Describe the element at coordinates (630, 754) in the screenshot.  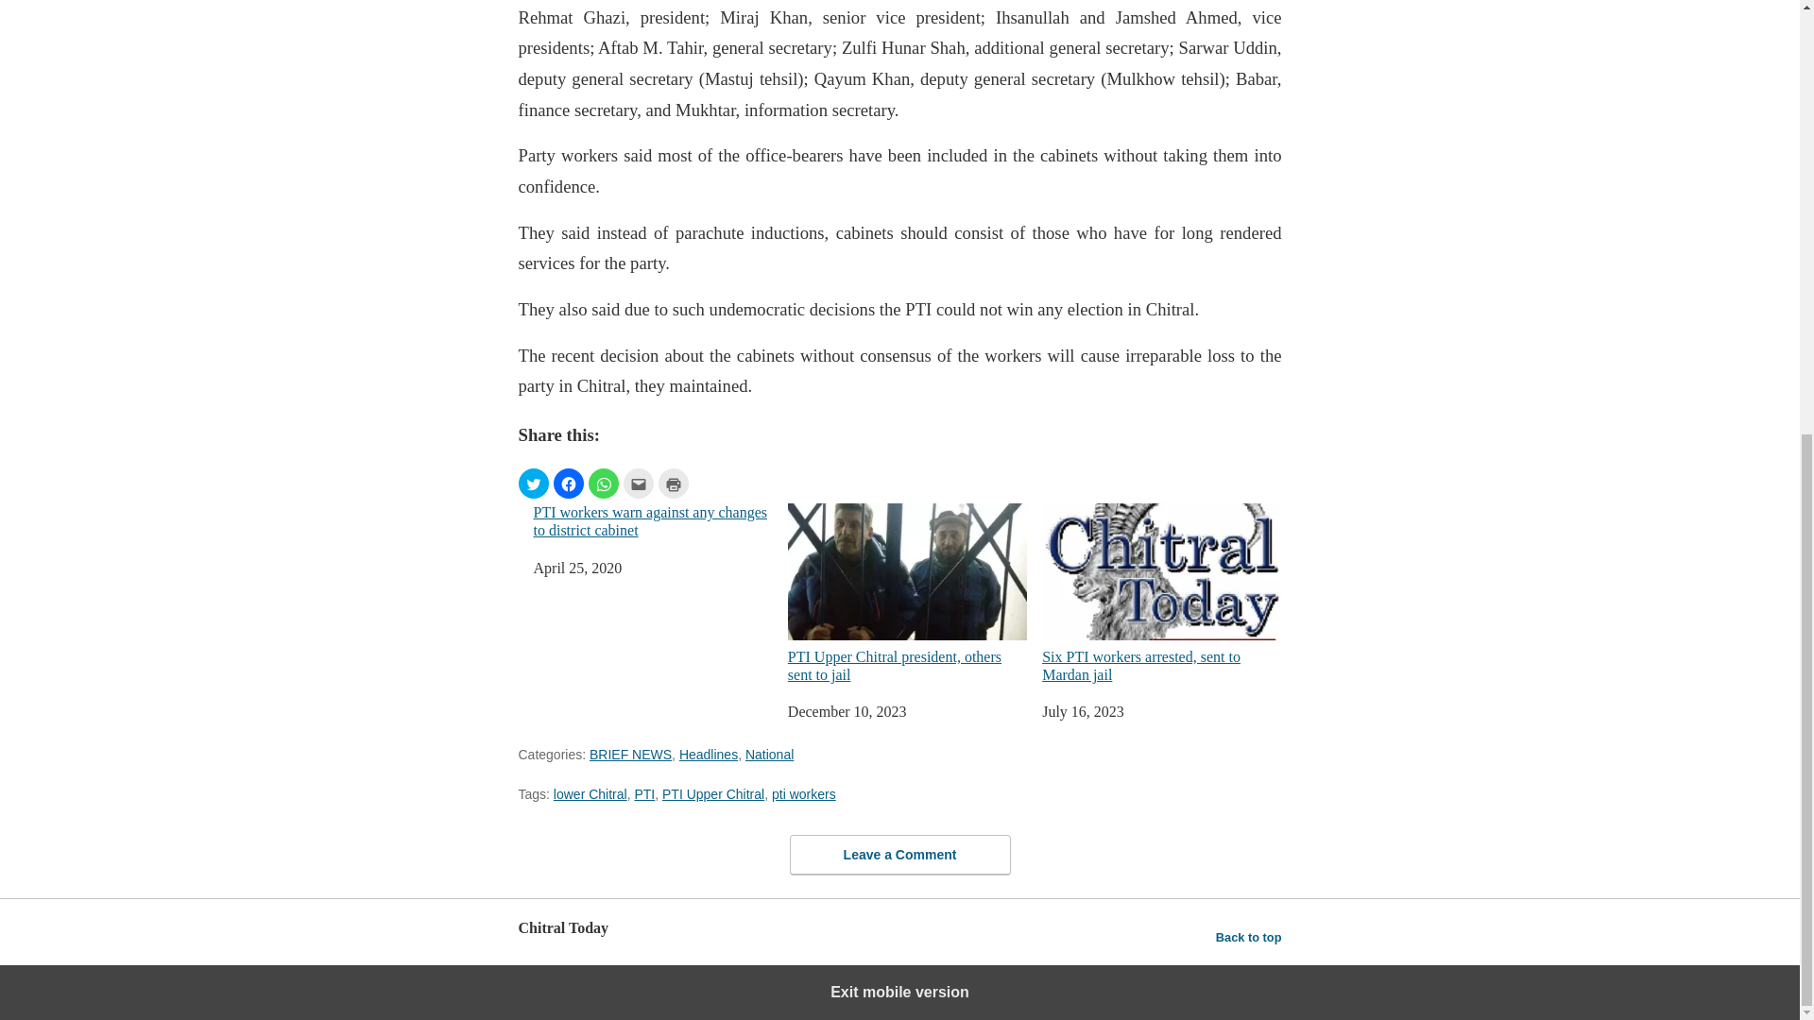
I see `BRIEF NEWS` at that location.